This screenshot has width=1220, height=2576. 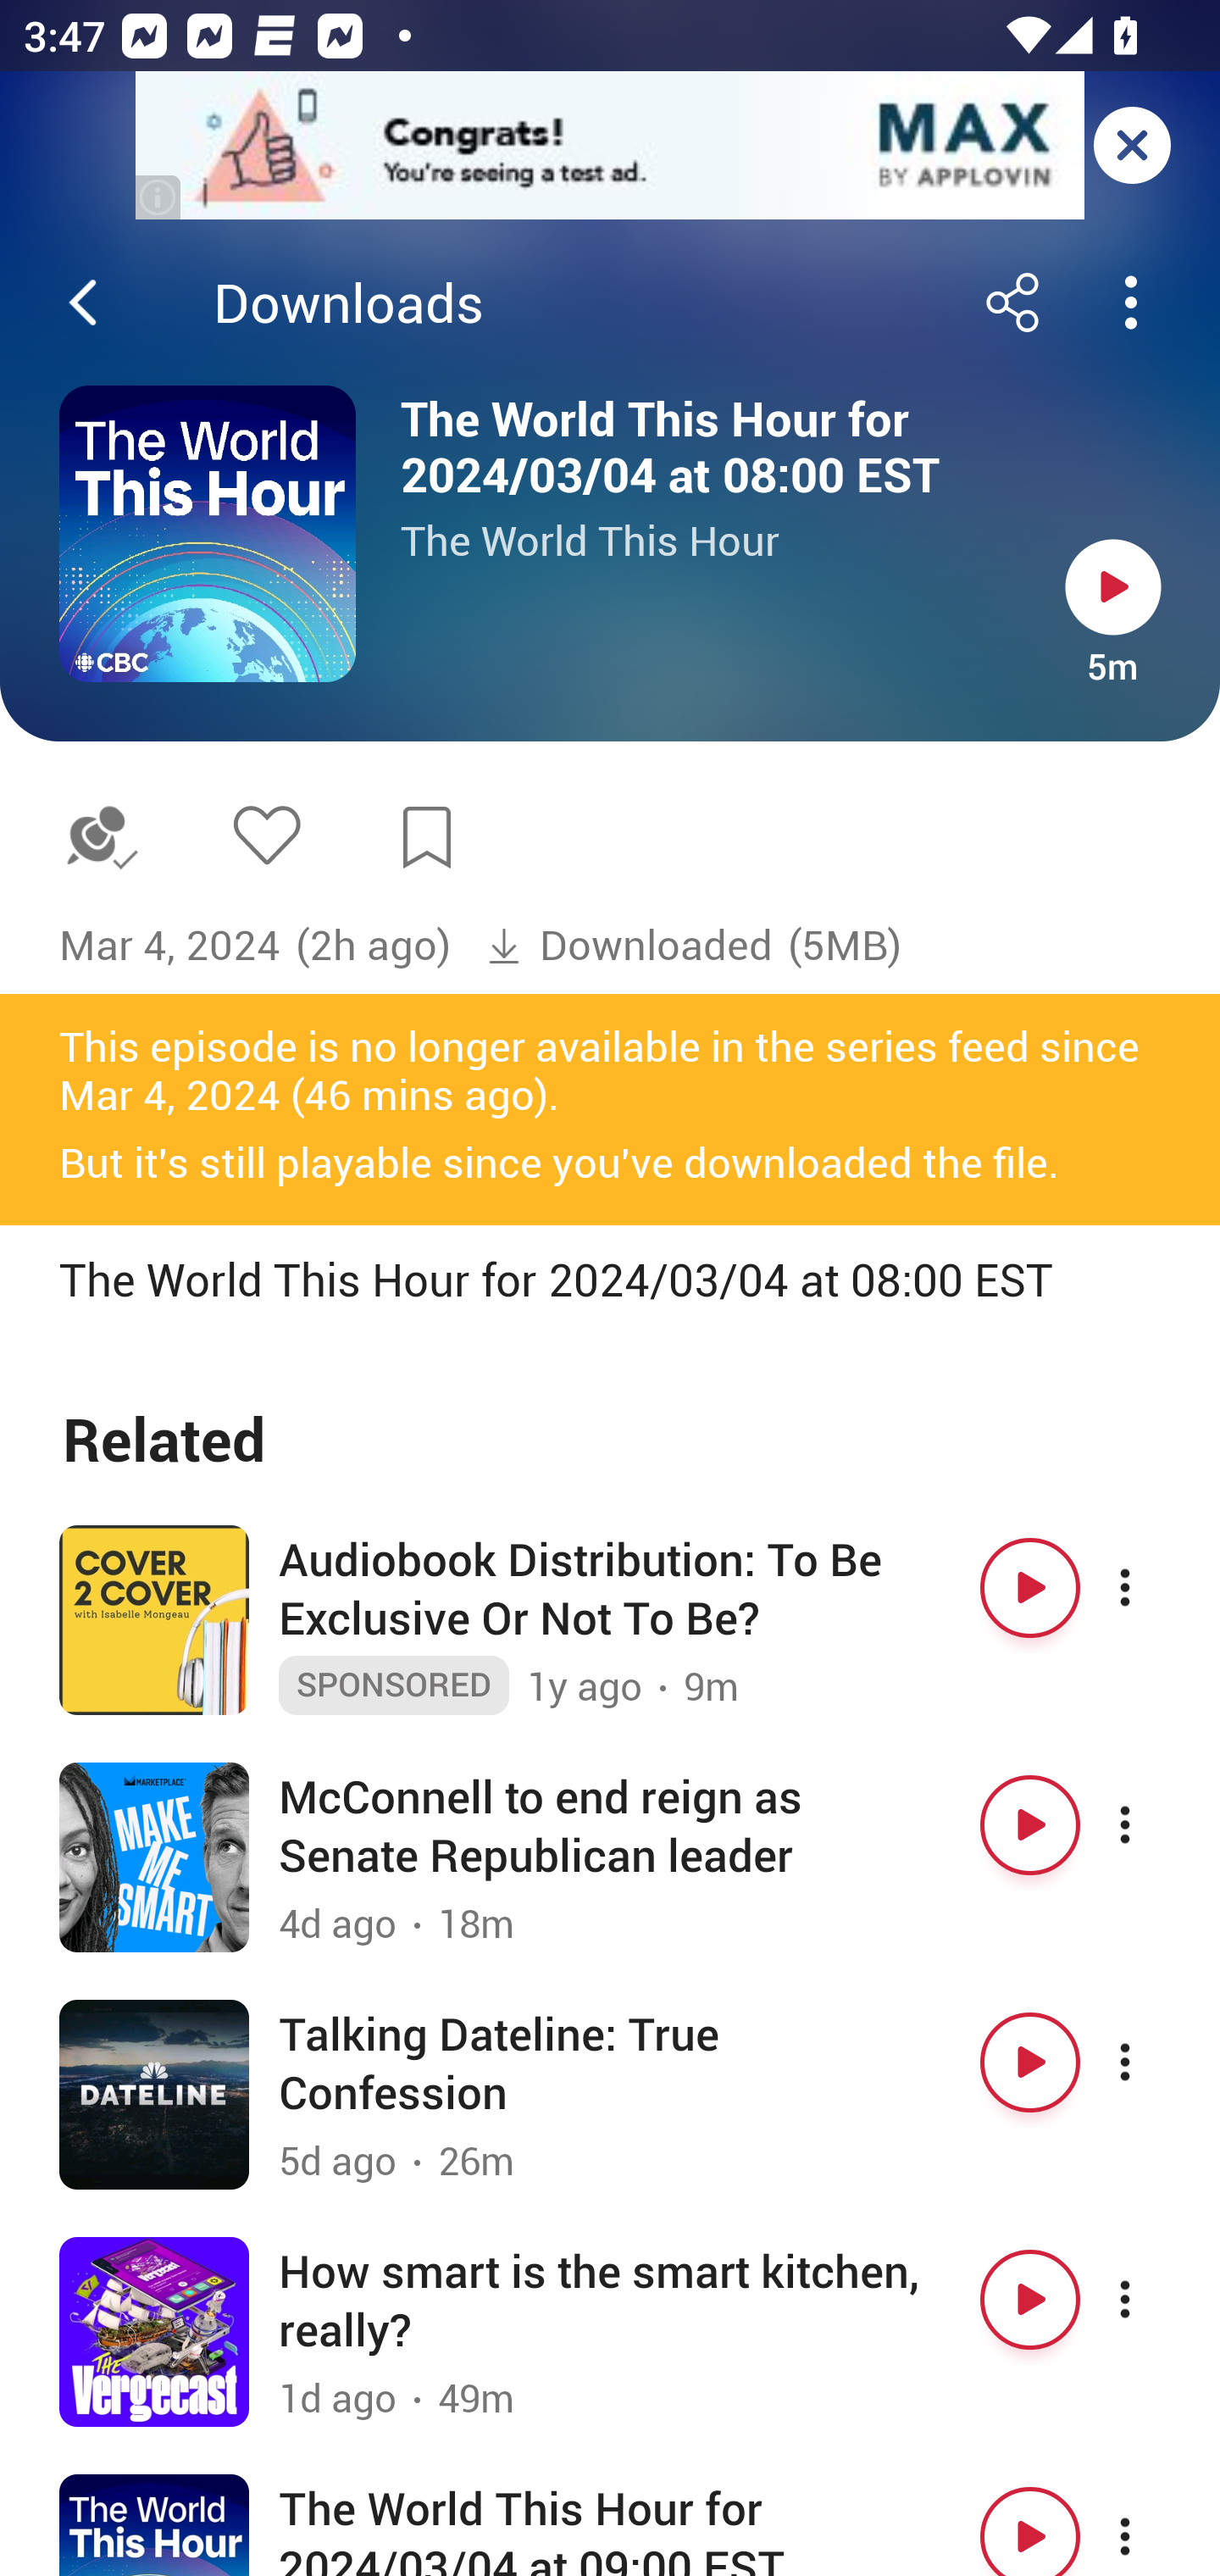 I want to click on Play button, so click(x=1030, y=2298).